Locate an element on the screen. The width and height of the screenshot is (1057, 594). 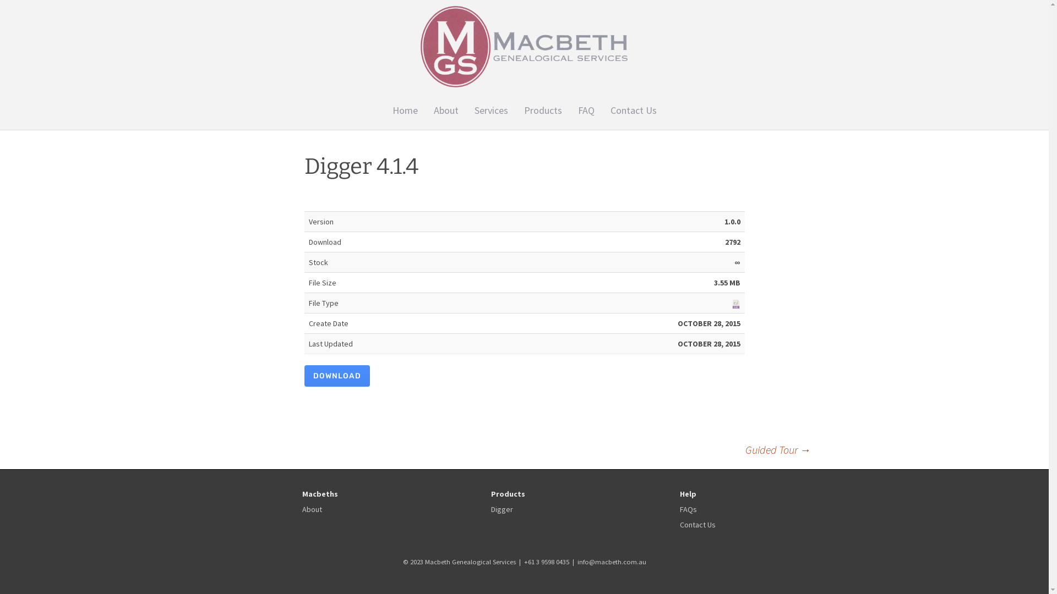
FAQ is located at coordinates (586, 111).